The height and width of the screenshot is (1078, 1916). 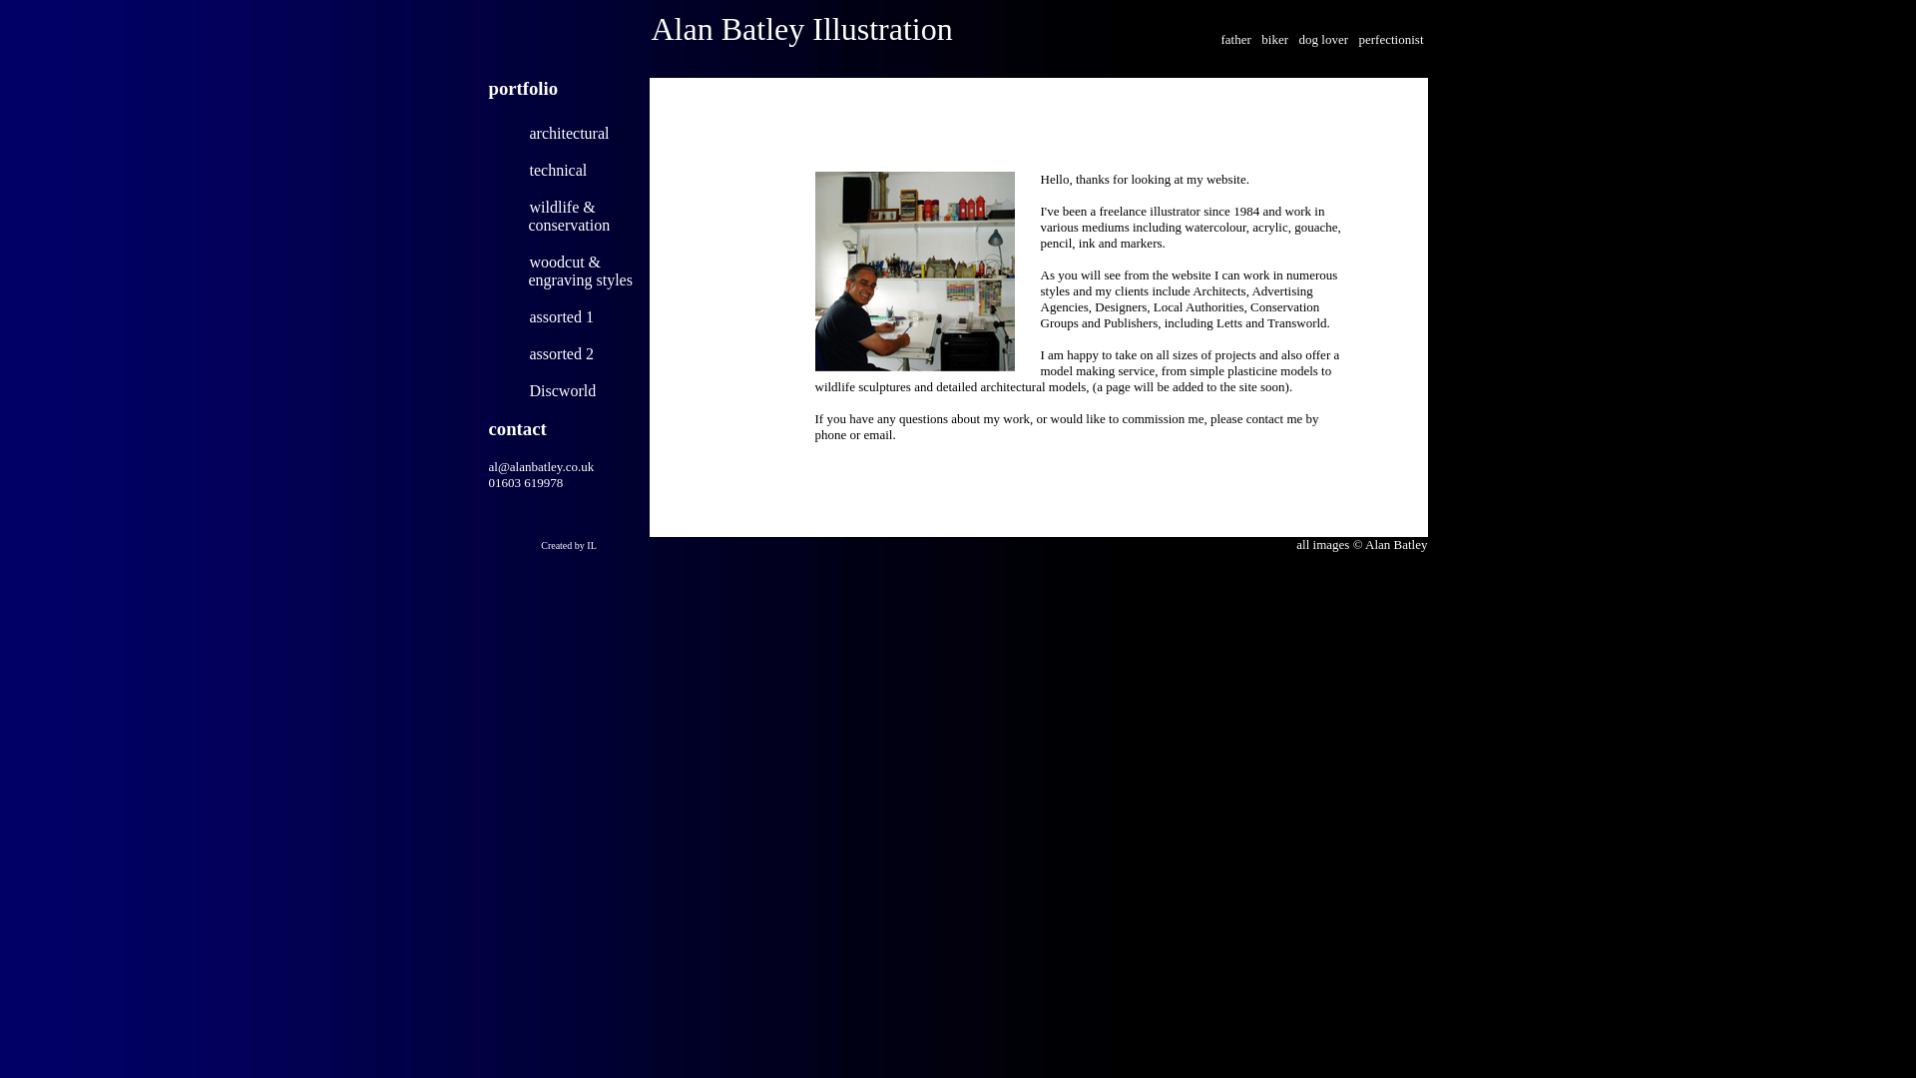 I want to click on assorted 1, so click(x=560, y=316).